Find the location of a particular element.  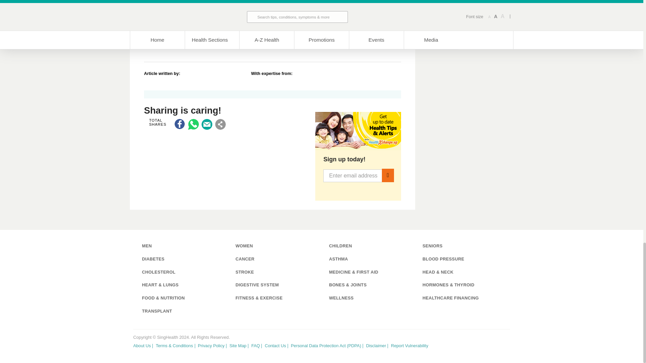

Share this Page is located at coordinates (220, 124).